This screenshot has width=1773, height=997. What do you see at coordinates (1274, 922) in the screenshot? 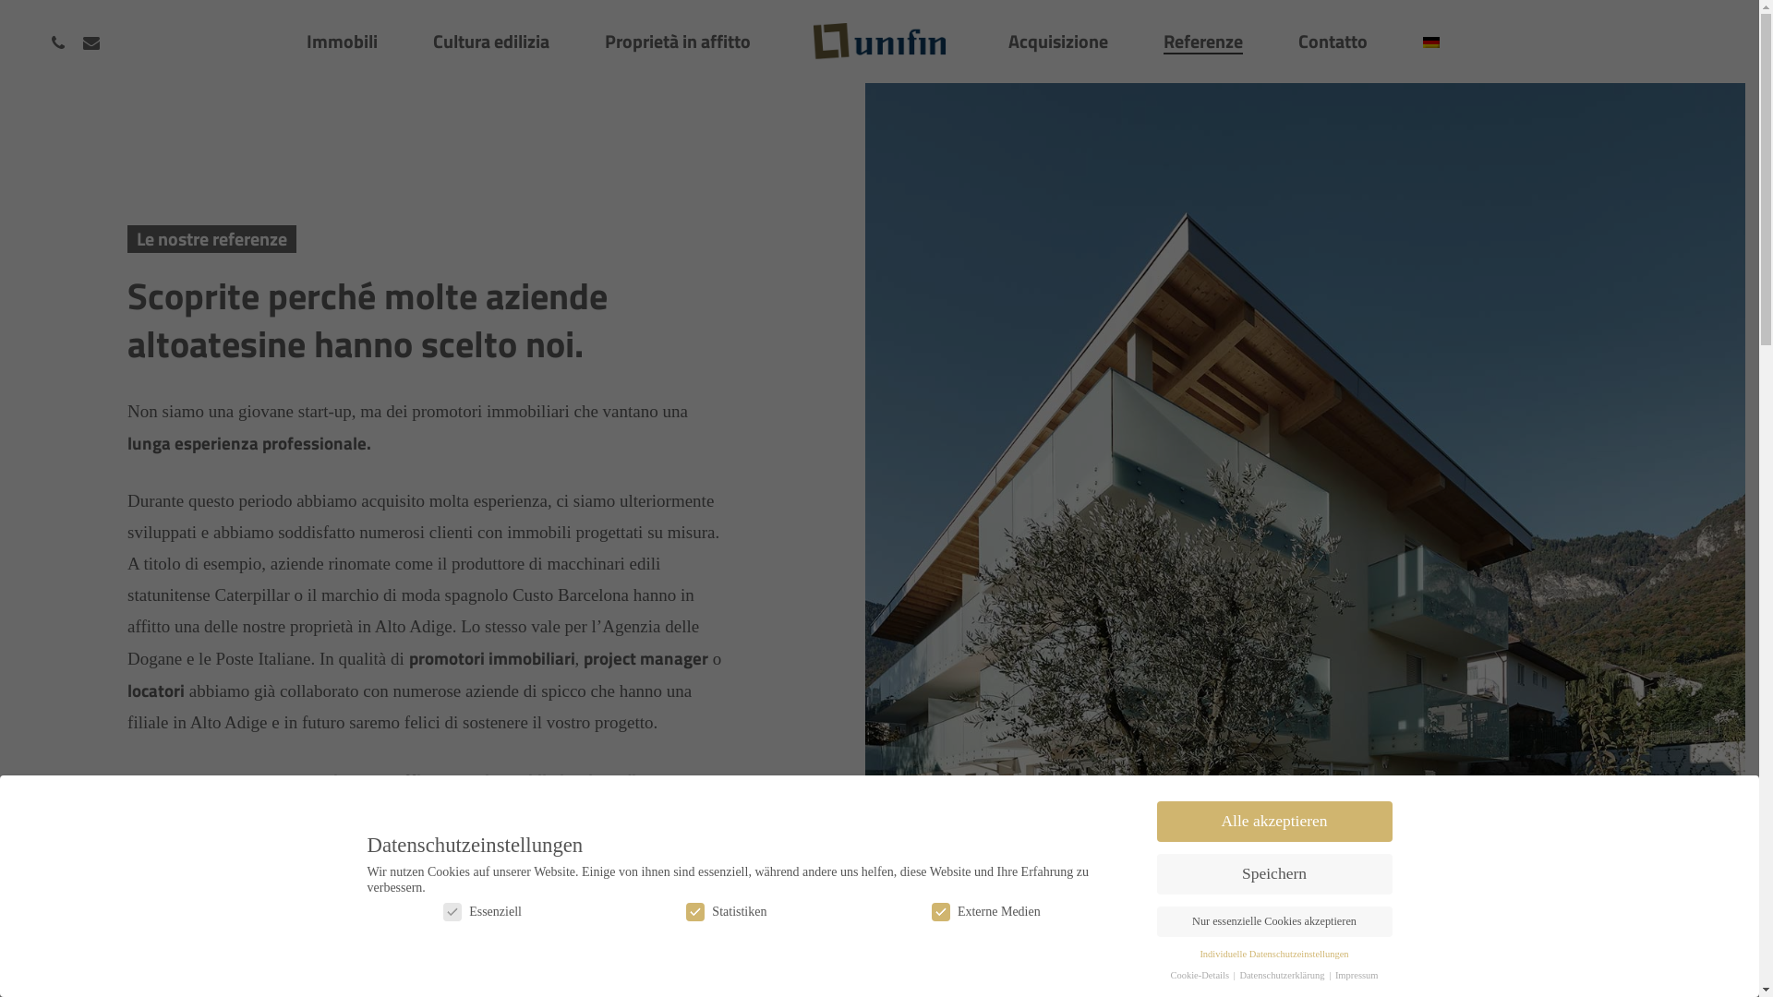
I see `Nur essenzielle Cookies akzeptieren` at bounding box center [1274, 922].